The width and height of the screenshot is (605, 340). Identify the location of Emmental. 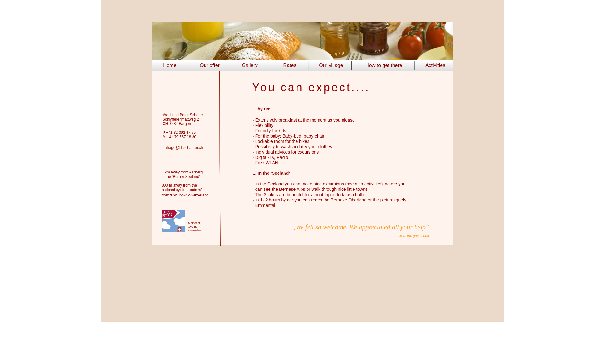
(265, 205).